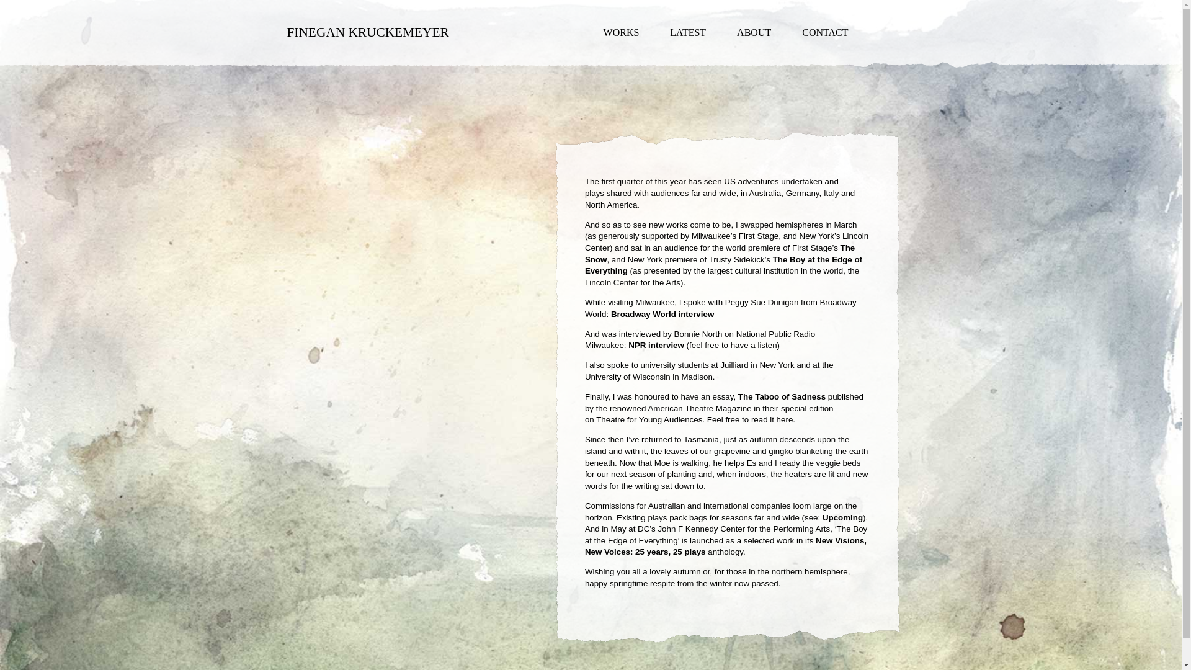  What do you see at coordinates (723, 266) in the screenshot?
I see `The Boy at the Edge of Everything` at bounding box center [723, 266].